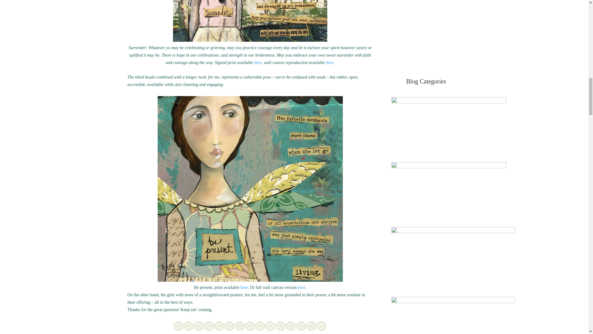  I want to click on here, so click(301, 288).